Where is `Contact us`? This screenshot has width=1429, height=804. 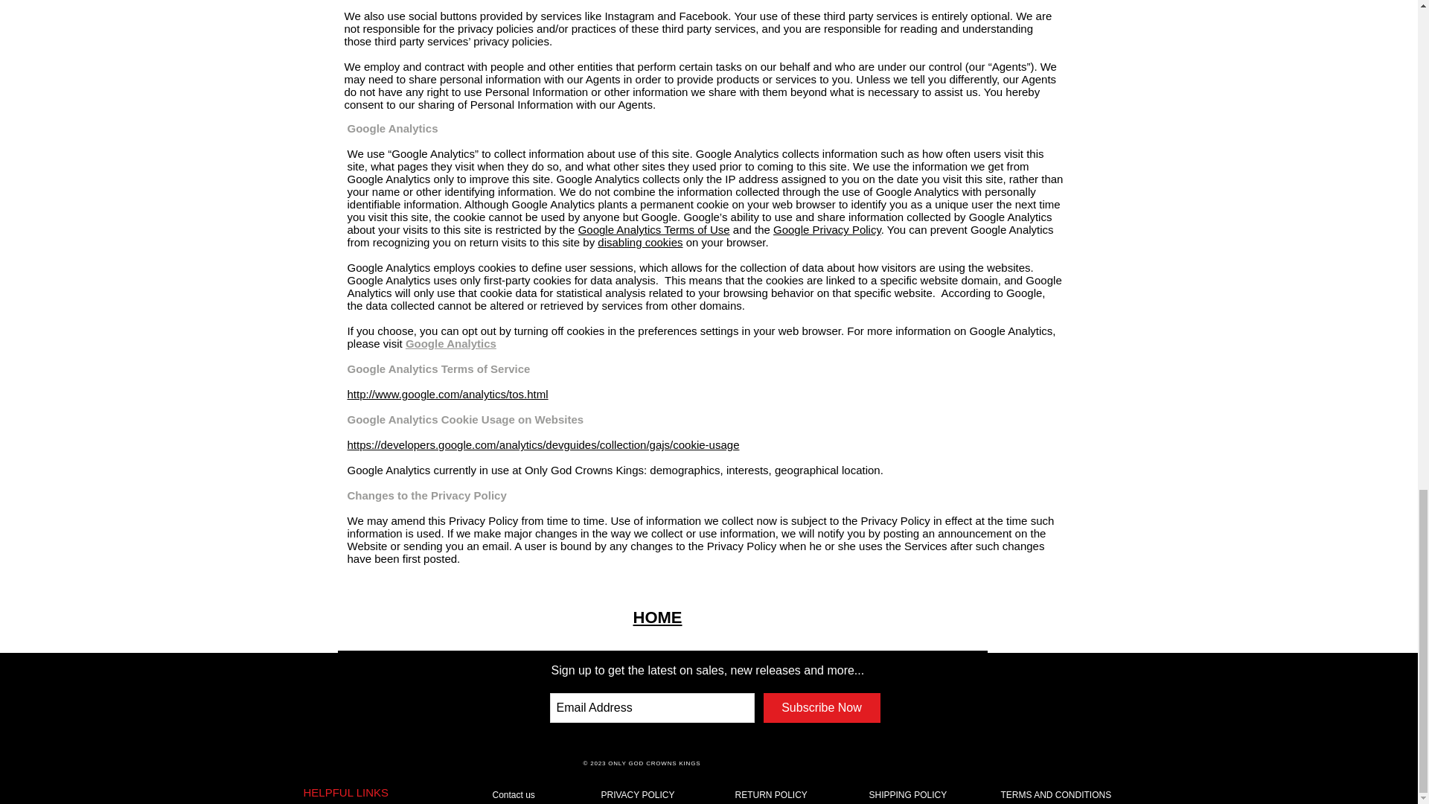 Contact us is located at coordinates (514, 794).